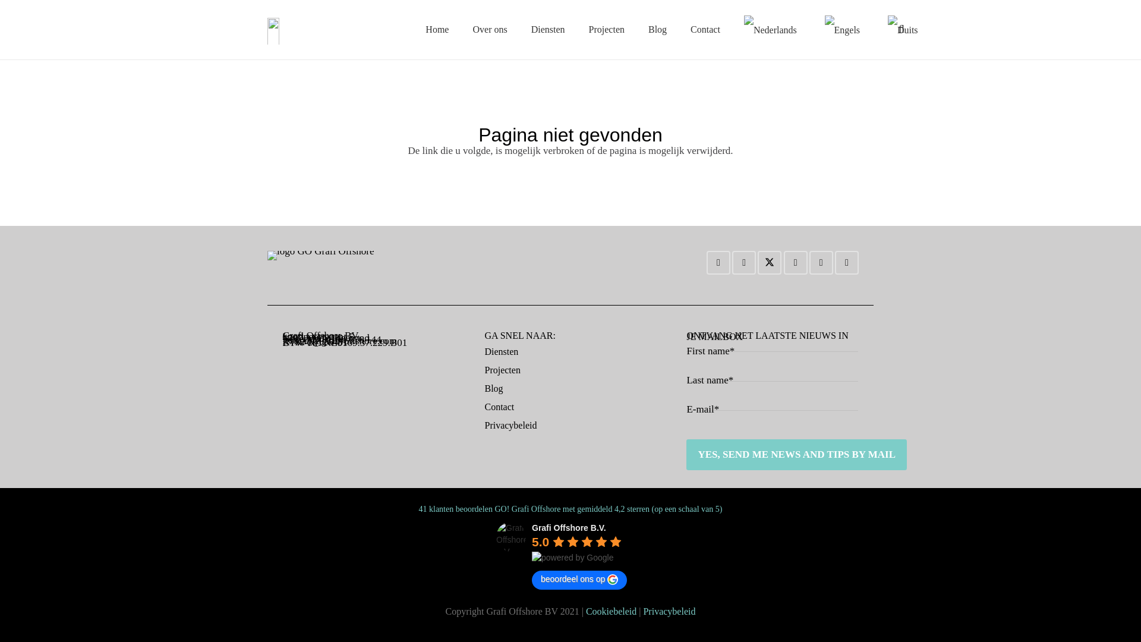 This screenshot has height=642, width=1141. Describe the element at coordinates (437, 29) in the screenshot. I see `Home` at that location.